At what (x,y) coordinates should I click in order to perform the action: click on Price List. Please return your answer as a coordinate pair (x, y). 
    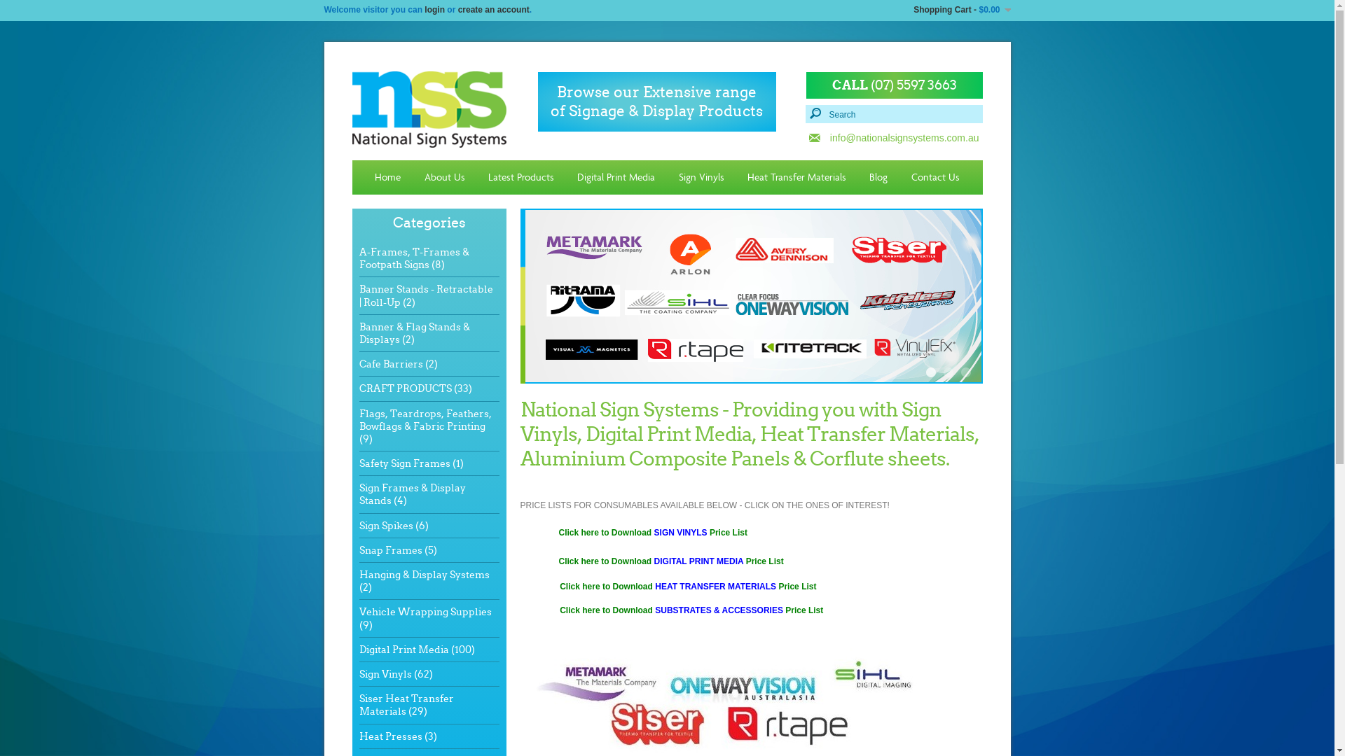
    Looking at the image, I should click on (764, 561).